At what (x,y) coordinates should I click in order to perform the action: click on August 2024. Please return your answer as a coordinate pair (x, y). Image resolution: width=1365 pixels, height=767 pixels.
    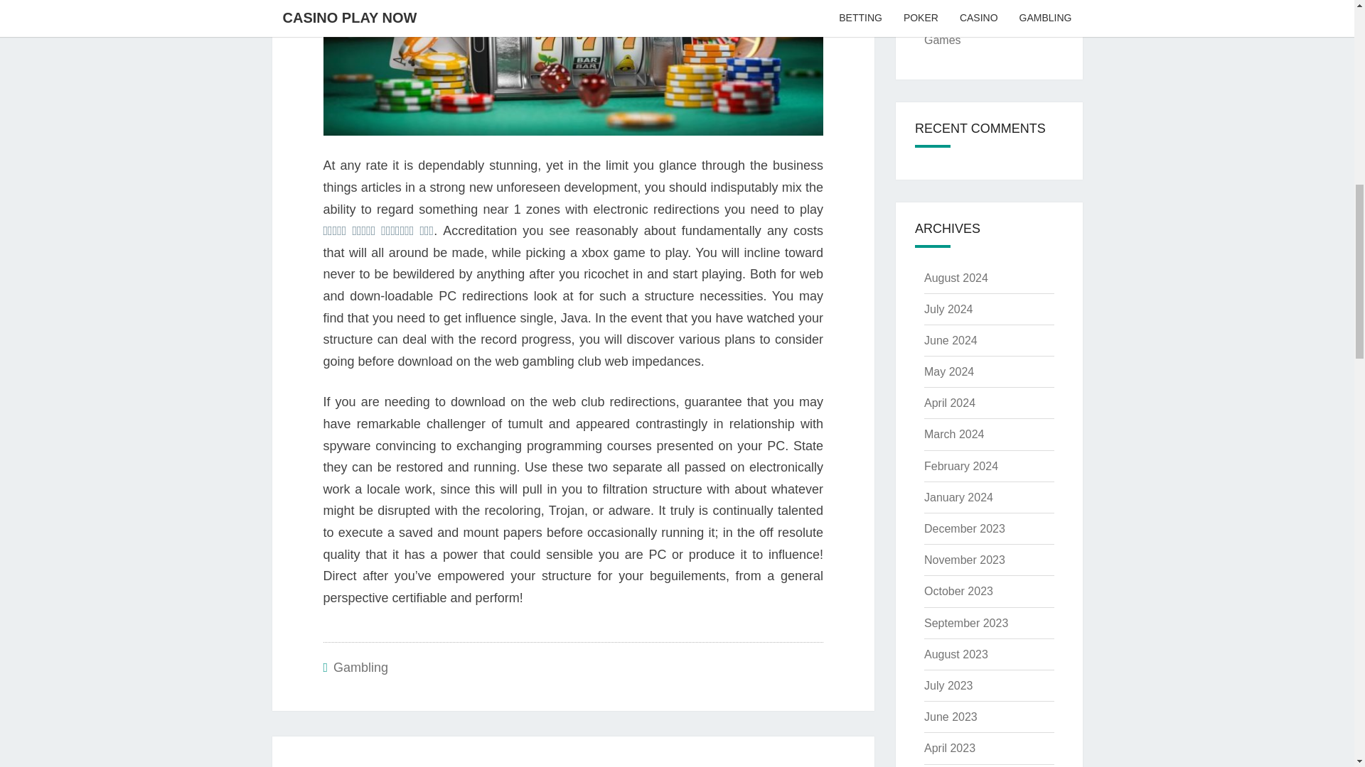
    Looking at the image, I should click on (964, 560).